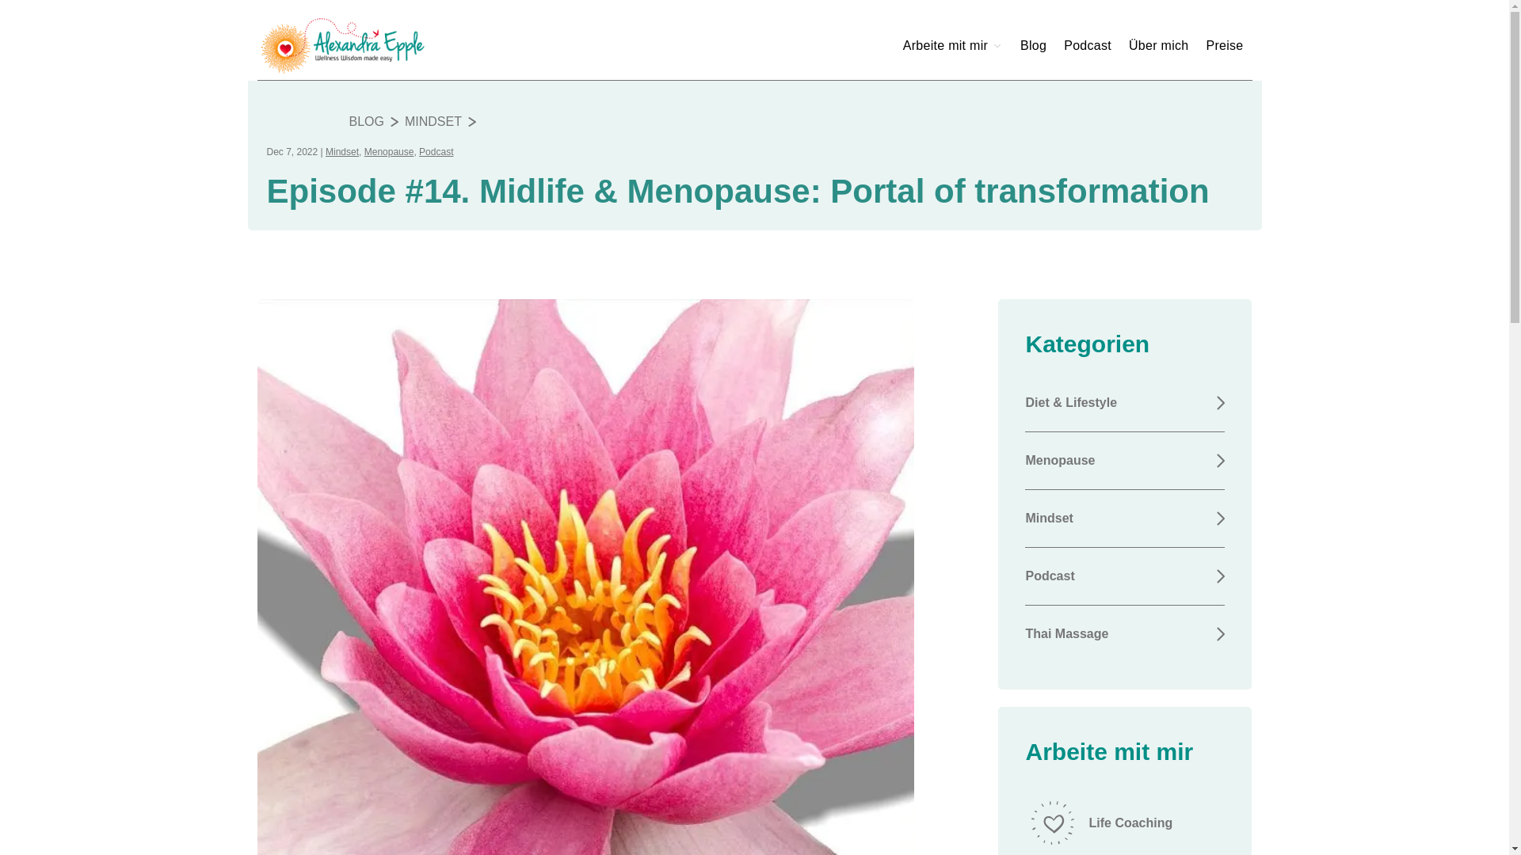 This screenshot has height=855, width=1521. Describe the element at coordinates (433, 122) in the screenshot. I see `MINDSET` at that location.